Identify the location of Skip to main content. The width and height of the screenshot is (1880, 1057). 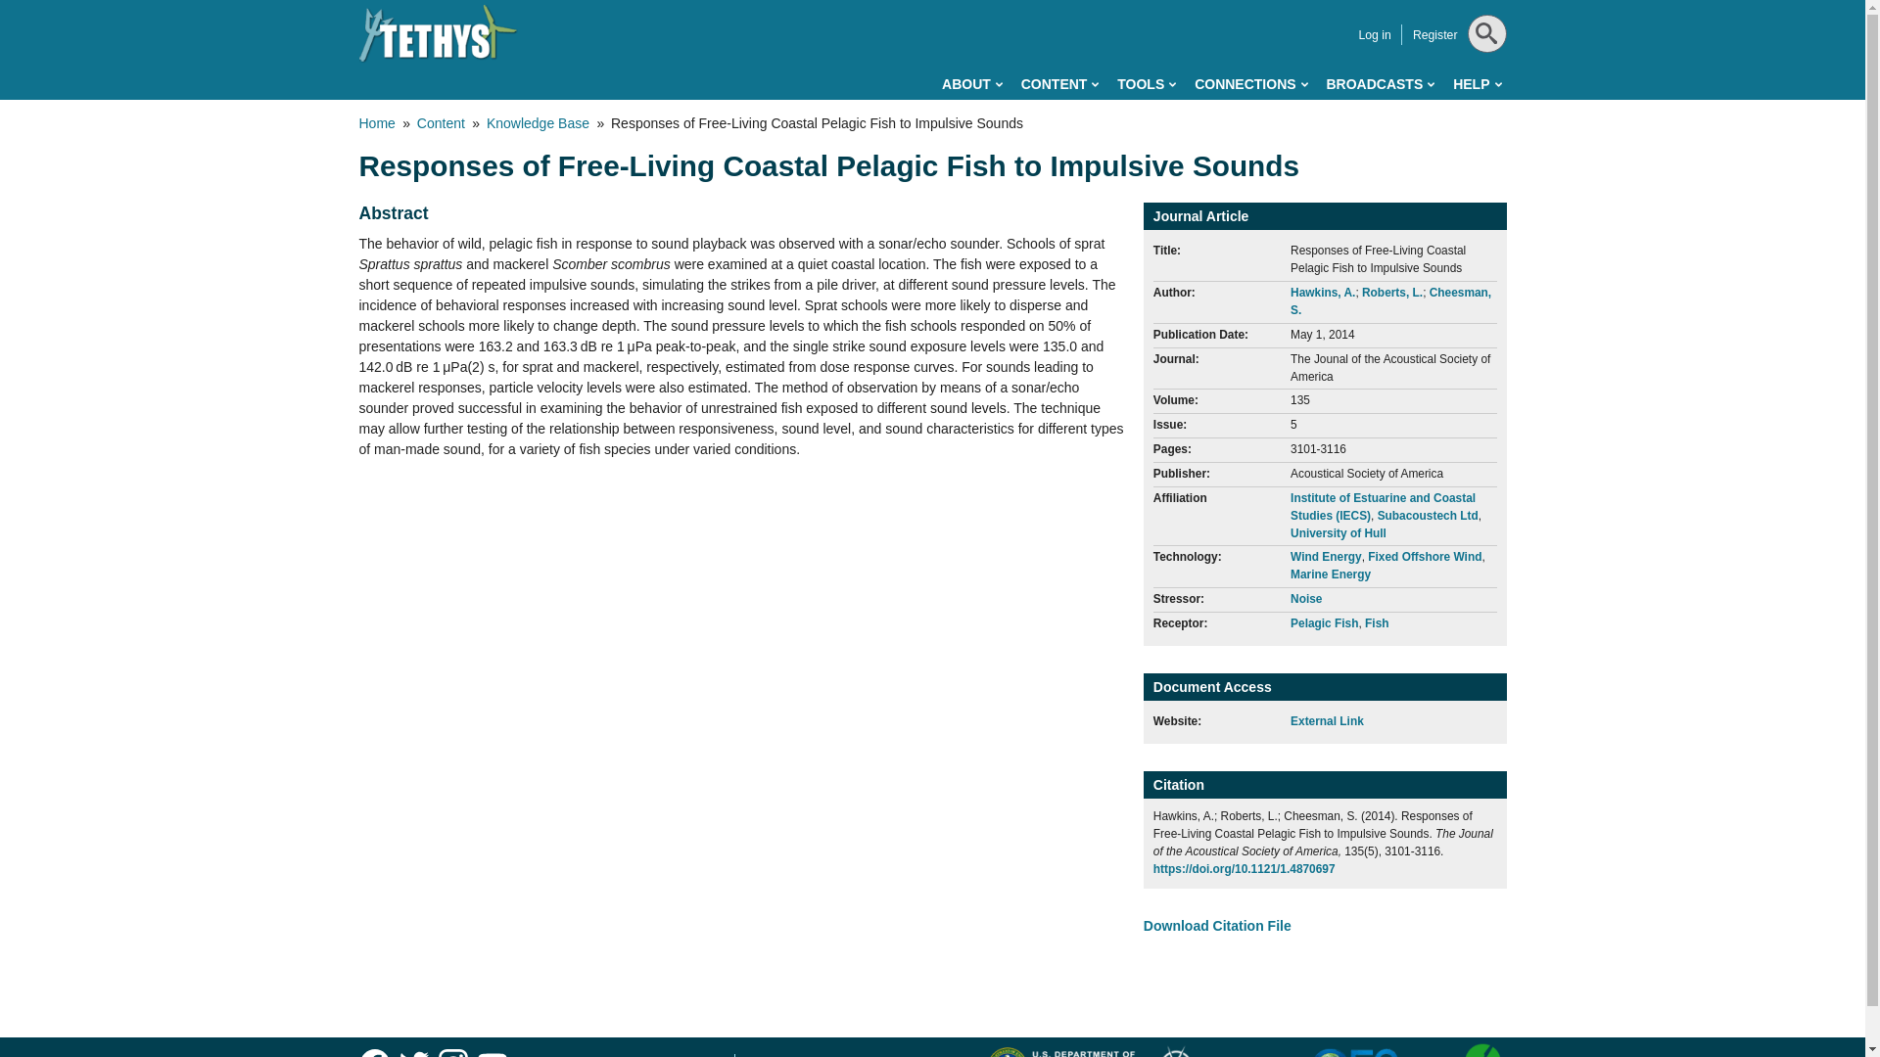
(844, 4).